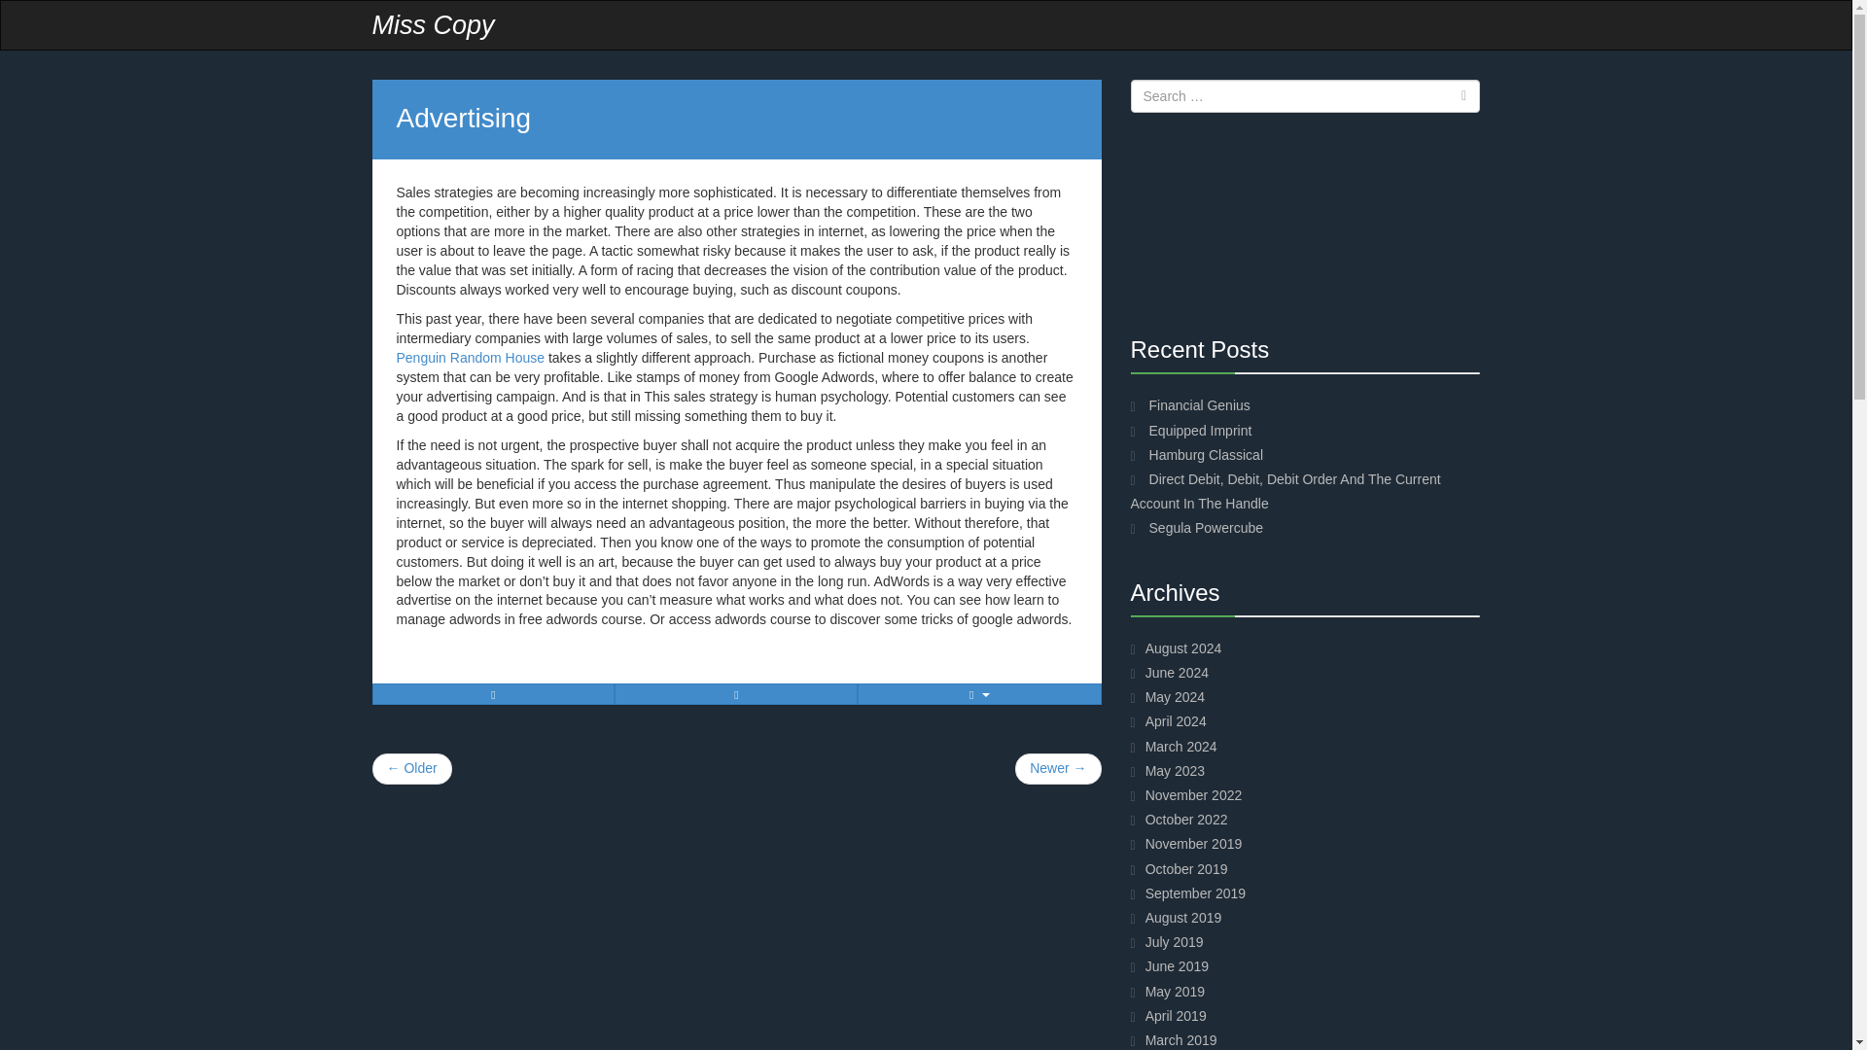 The height and width of the screenshot is (1050, 1867). I want to click on Search for:, so click(1305, 95).